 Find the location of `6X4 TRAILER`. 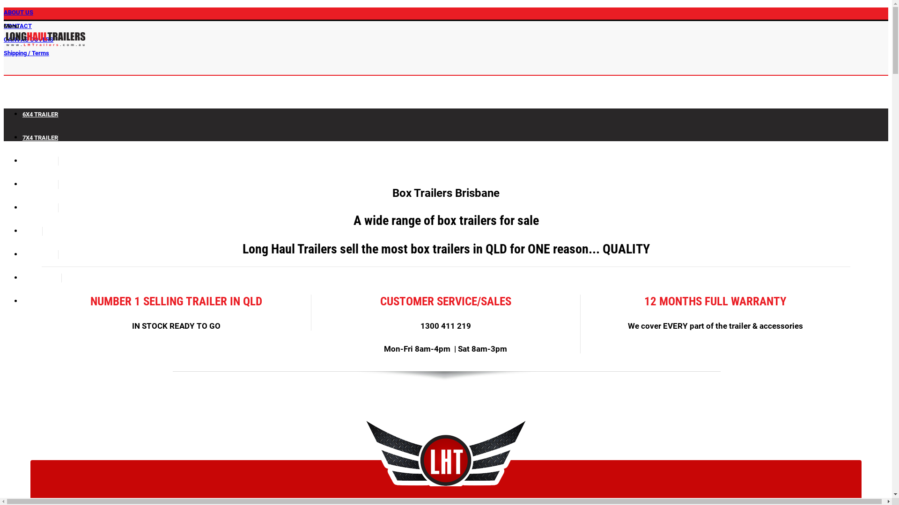

6X4 TRAILER is located at coordinates (40, 120).